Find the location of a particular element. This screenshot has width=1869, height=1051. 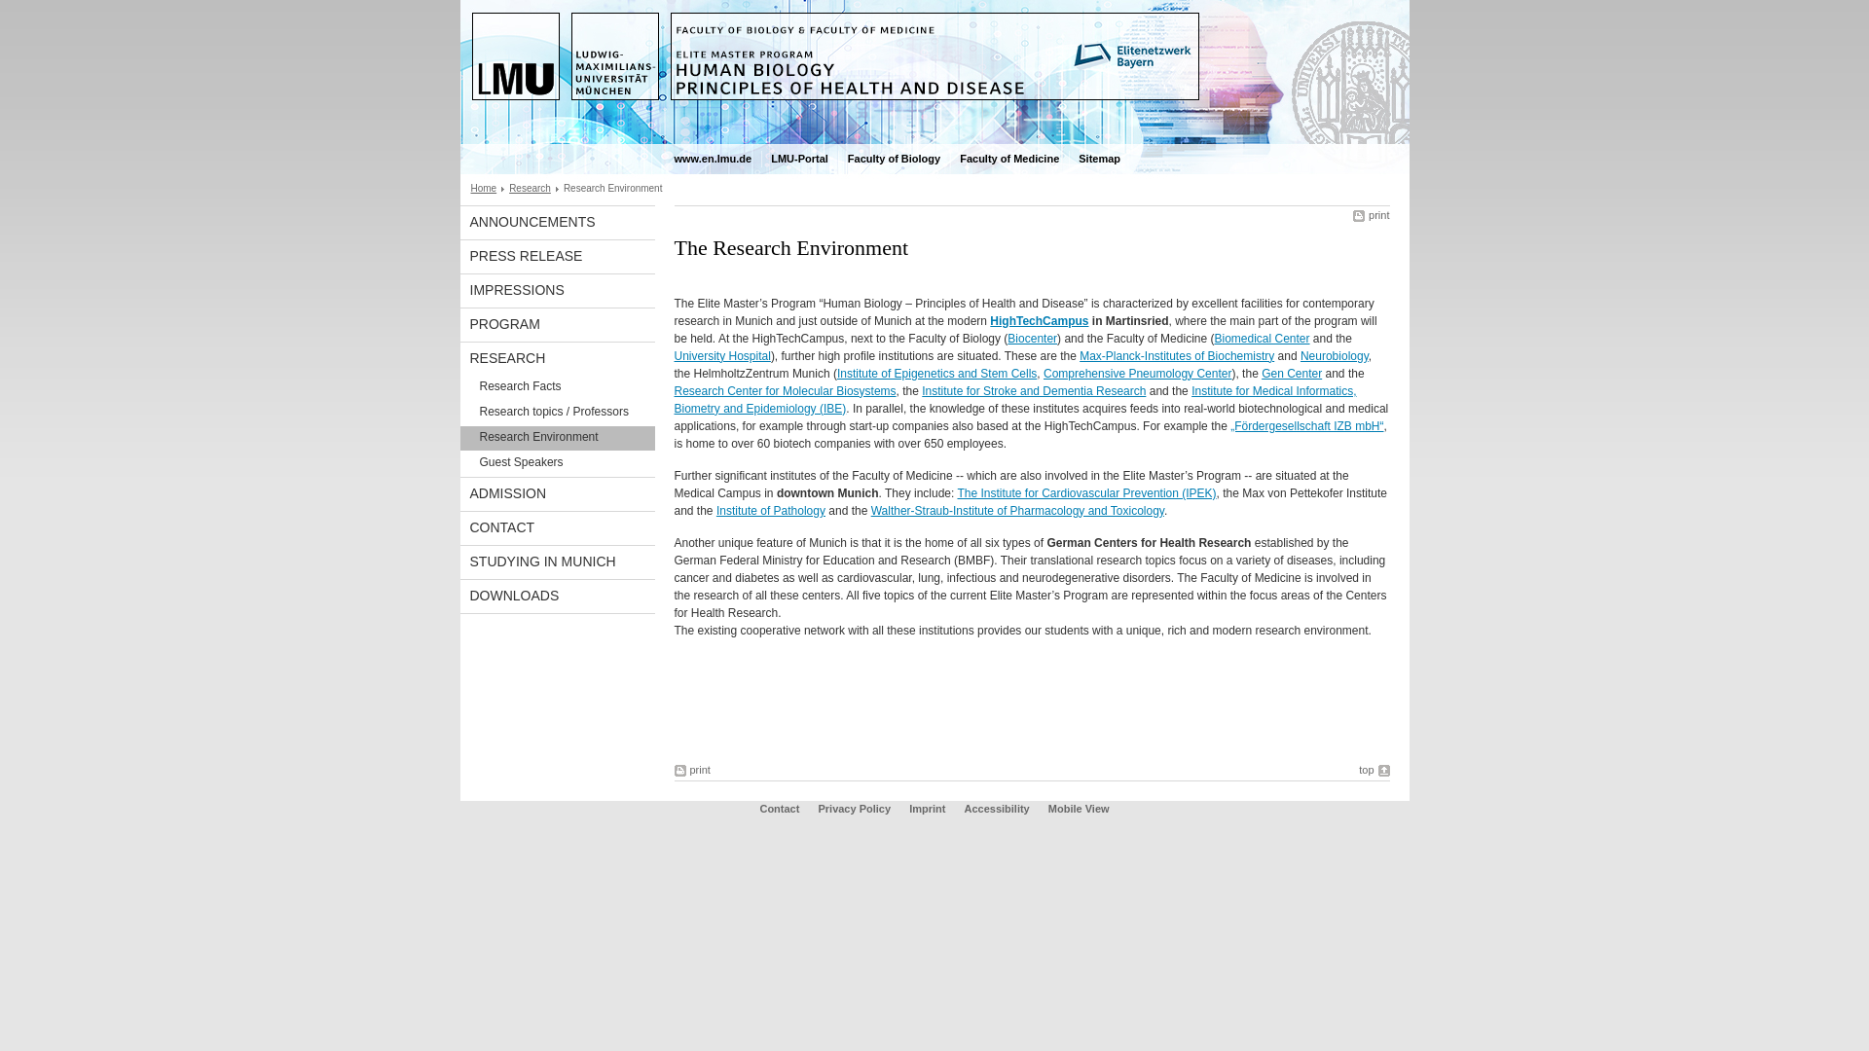

Elite Master Program Human Biology is located at coordinates (934, 72).